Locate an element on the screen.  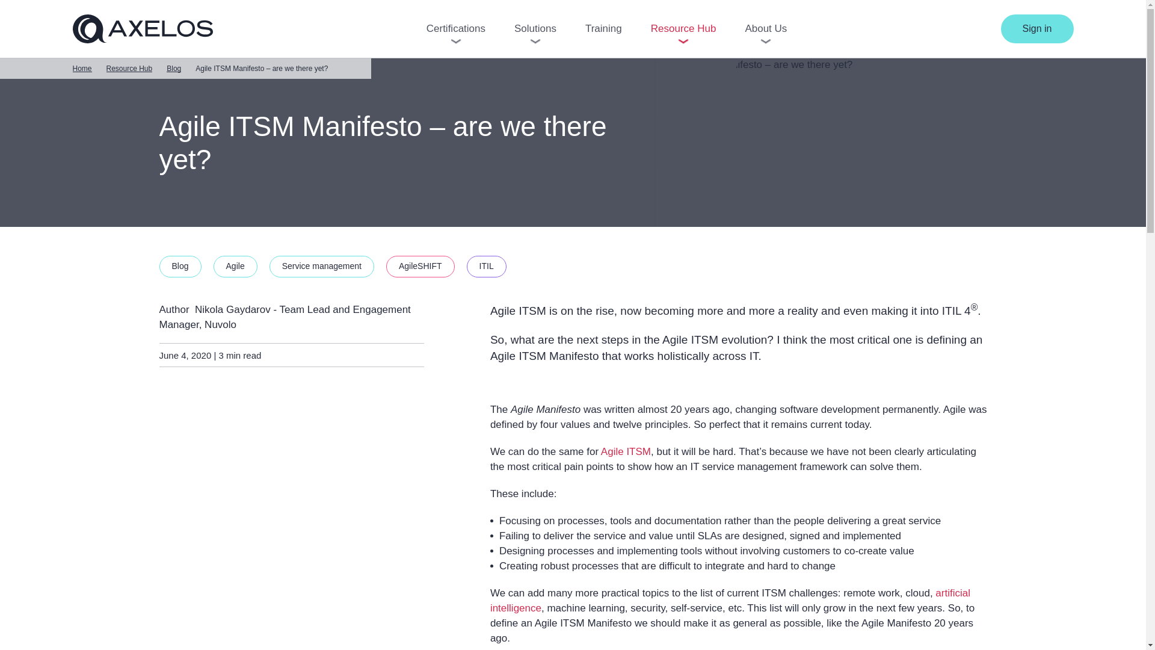
Sign in is located at coordinates (1037, 29).